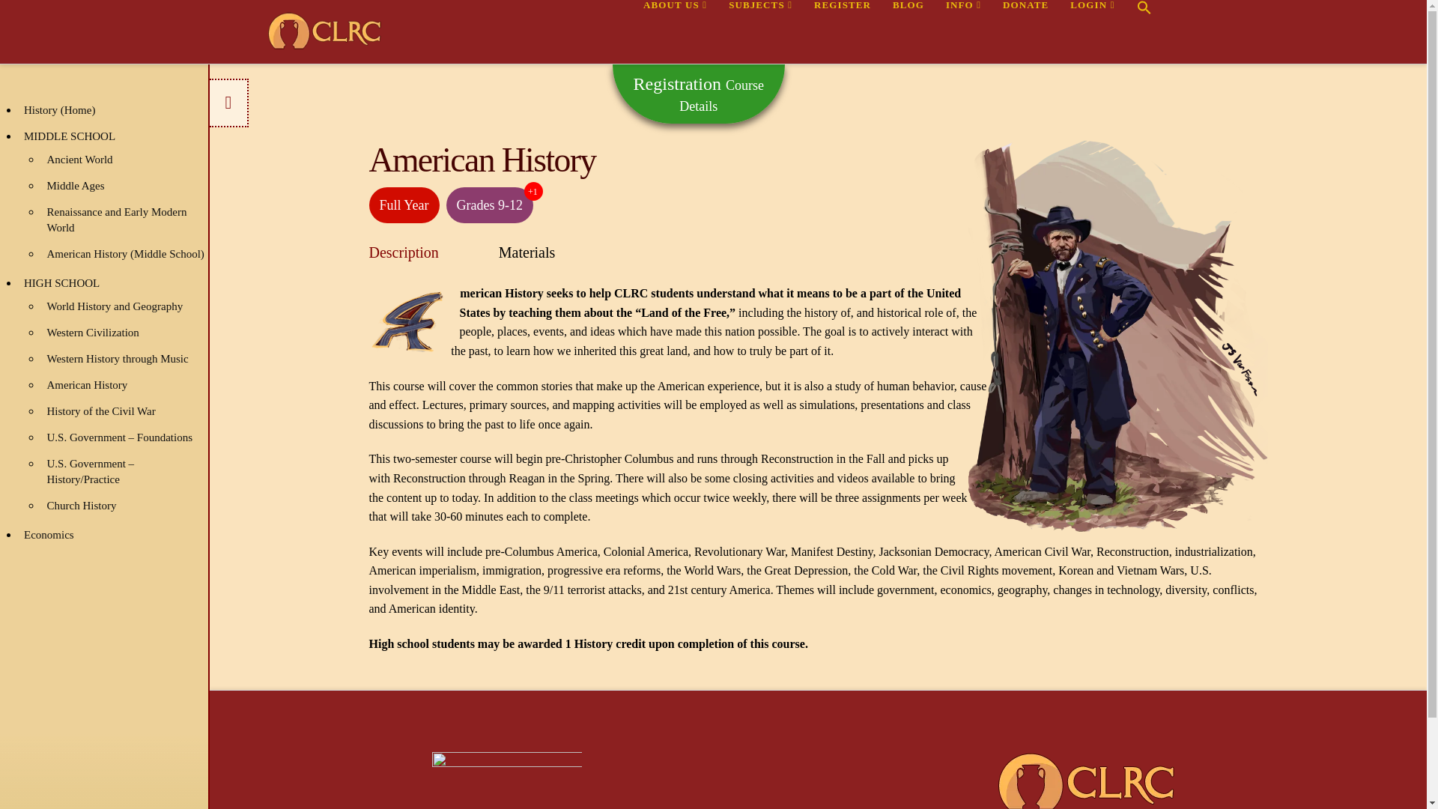 This screenshot has width=1438, height=809. I want to click on ABOUT US, so click(675, 30).